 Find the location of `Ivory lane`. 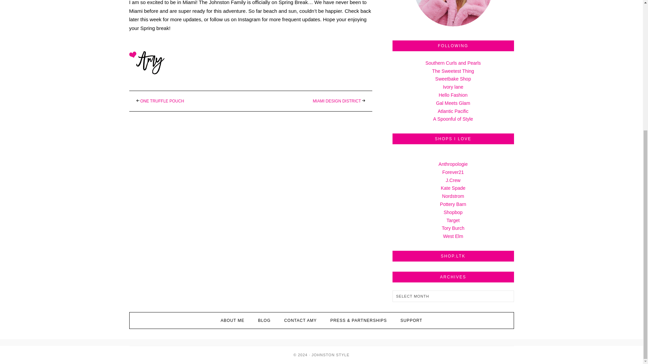

Ivory lane is located at coordinates (453, 87).